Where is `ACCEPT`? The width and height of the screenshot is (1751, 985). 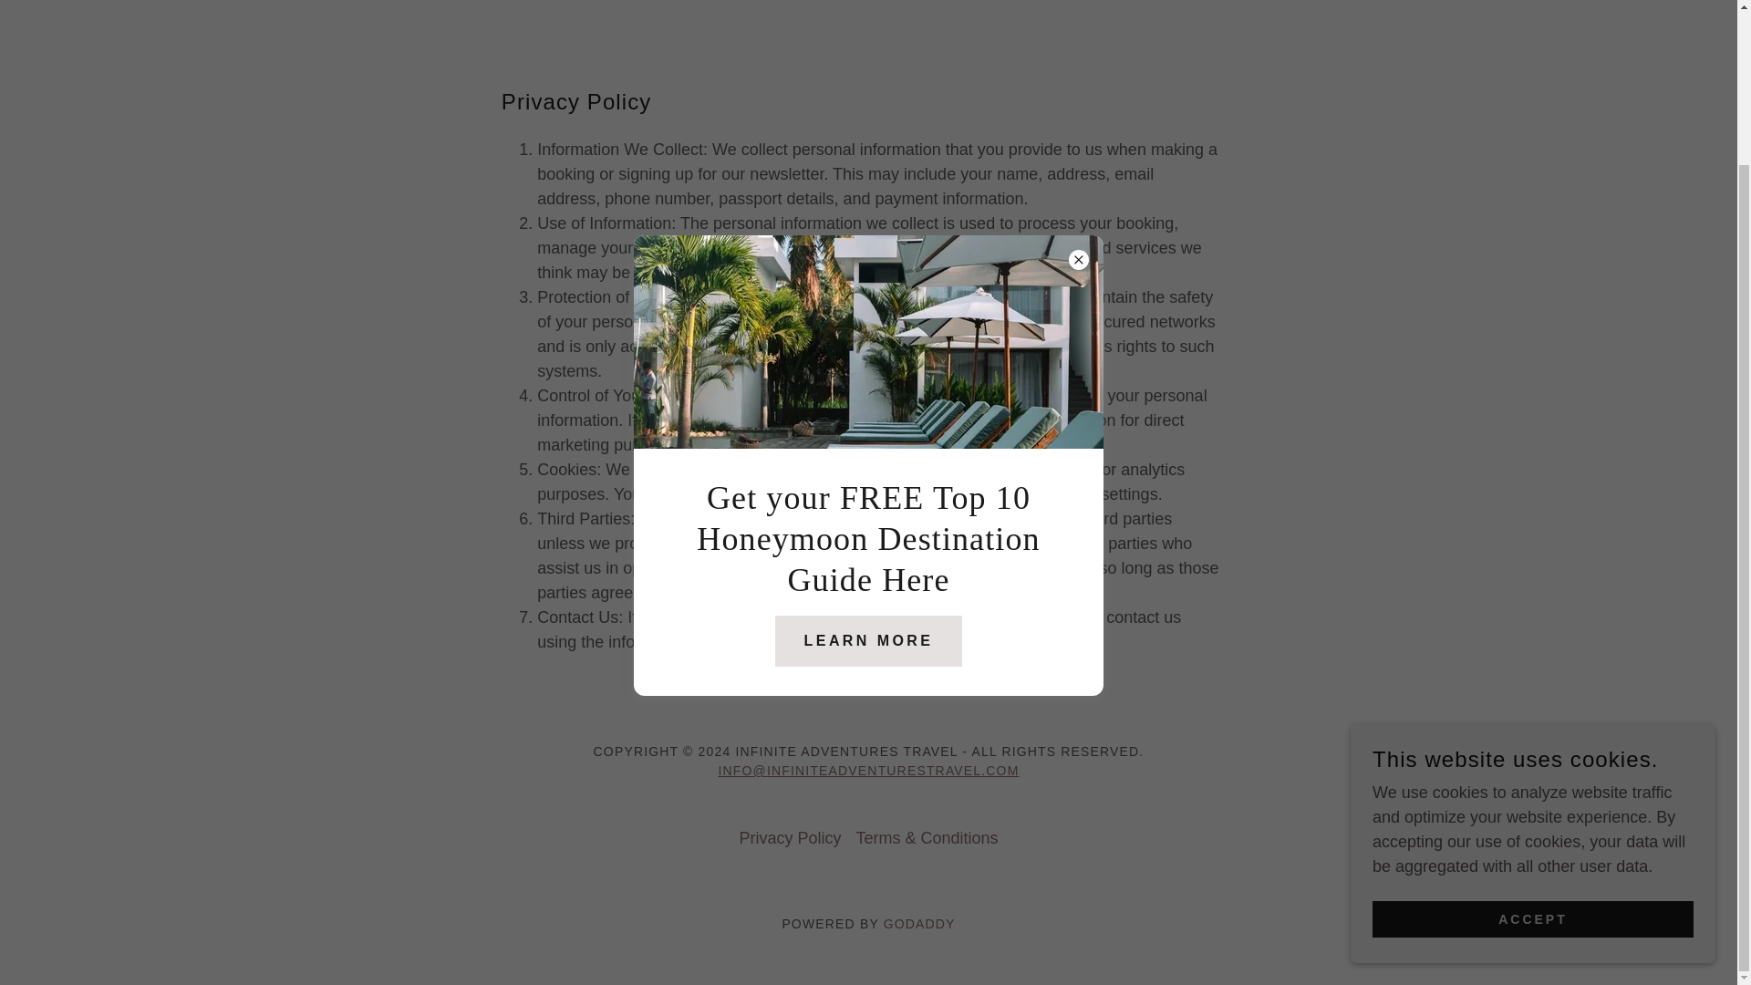
ACCEPT is located at coordinates (1532, 734).